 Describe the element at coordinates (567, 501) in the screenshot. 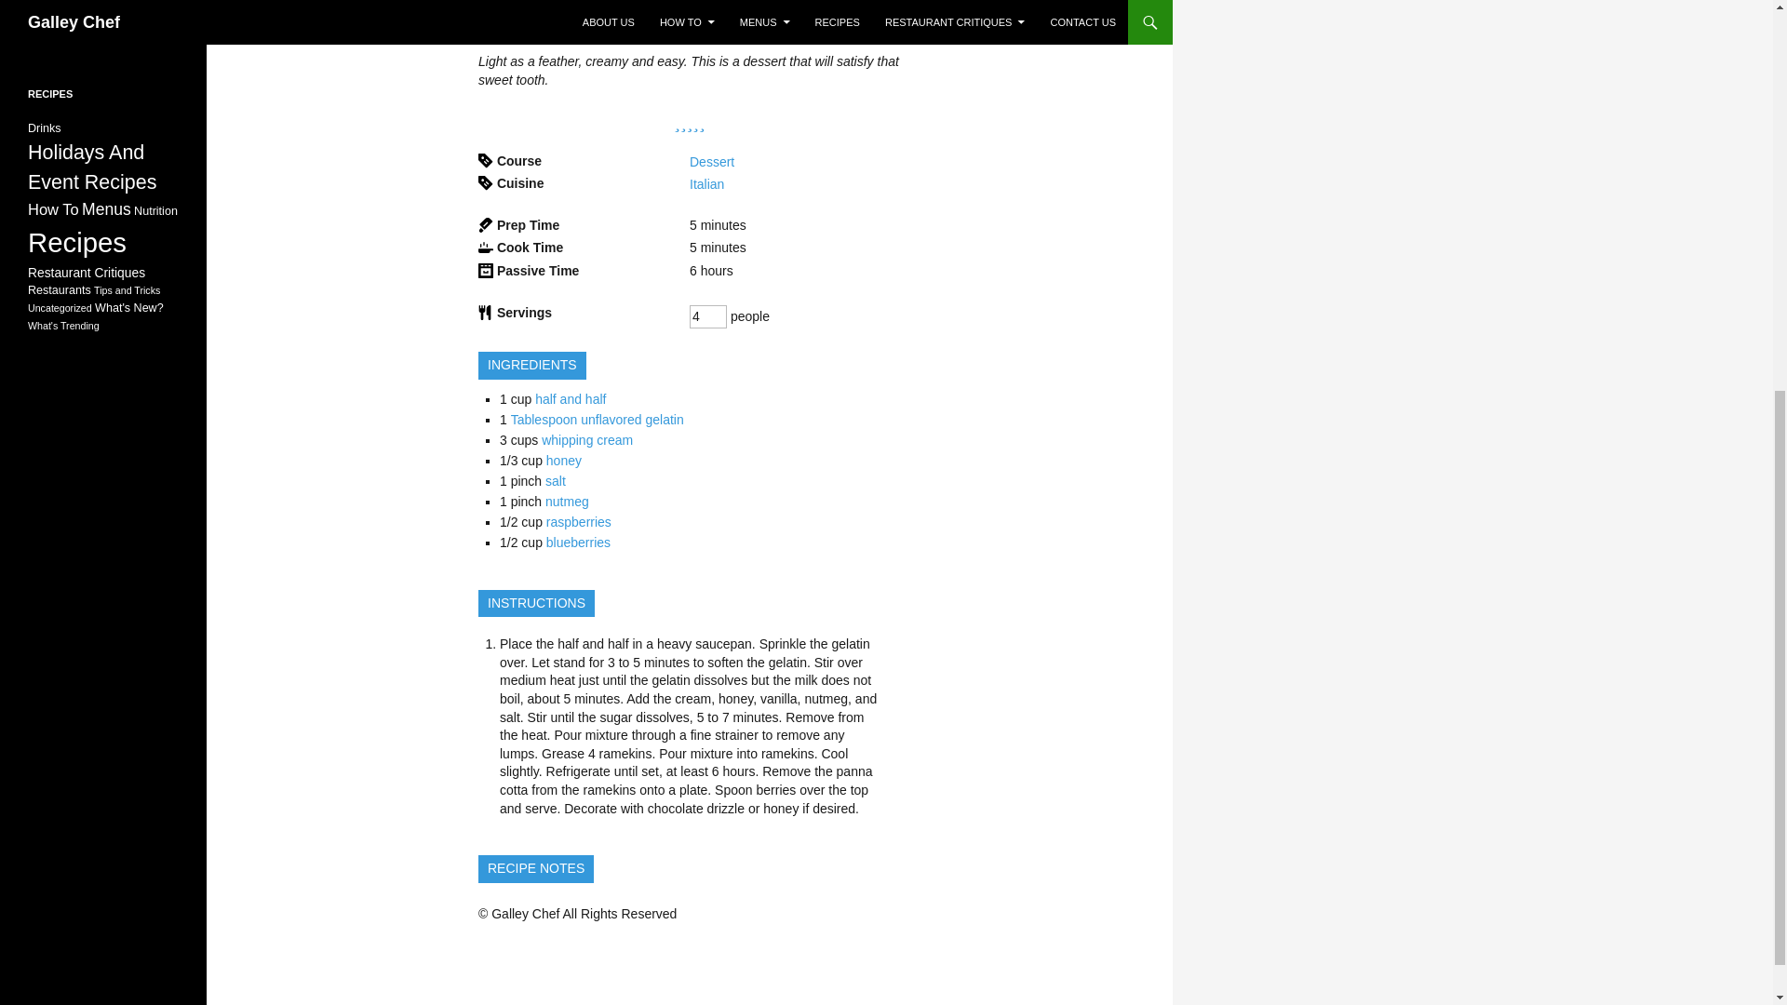

I see `nutmeg` at that location.